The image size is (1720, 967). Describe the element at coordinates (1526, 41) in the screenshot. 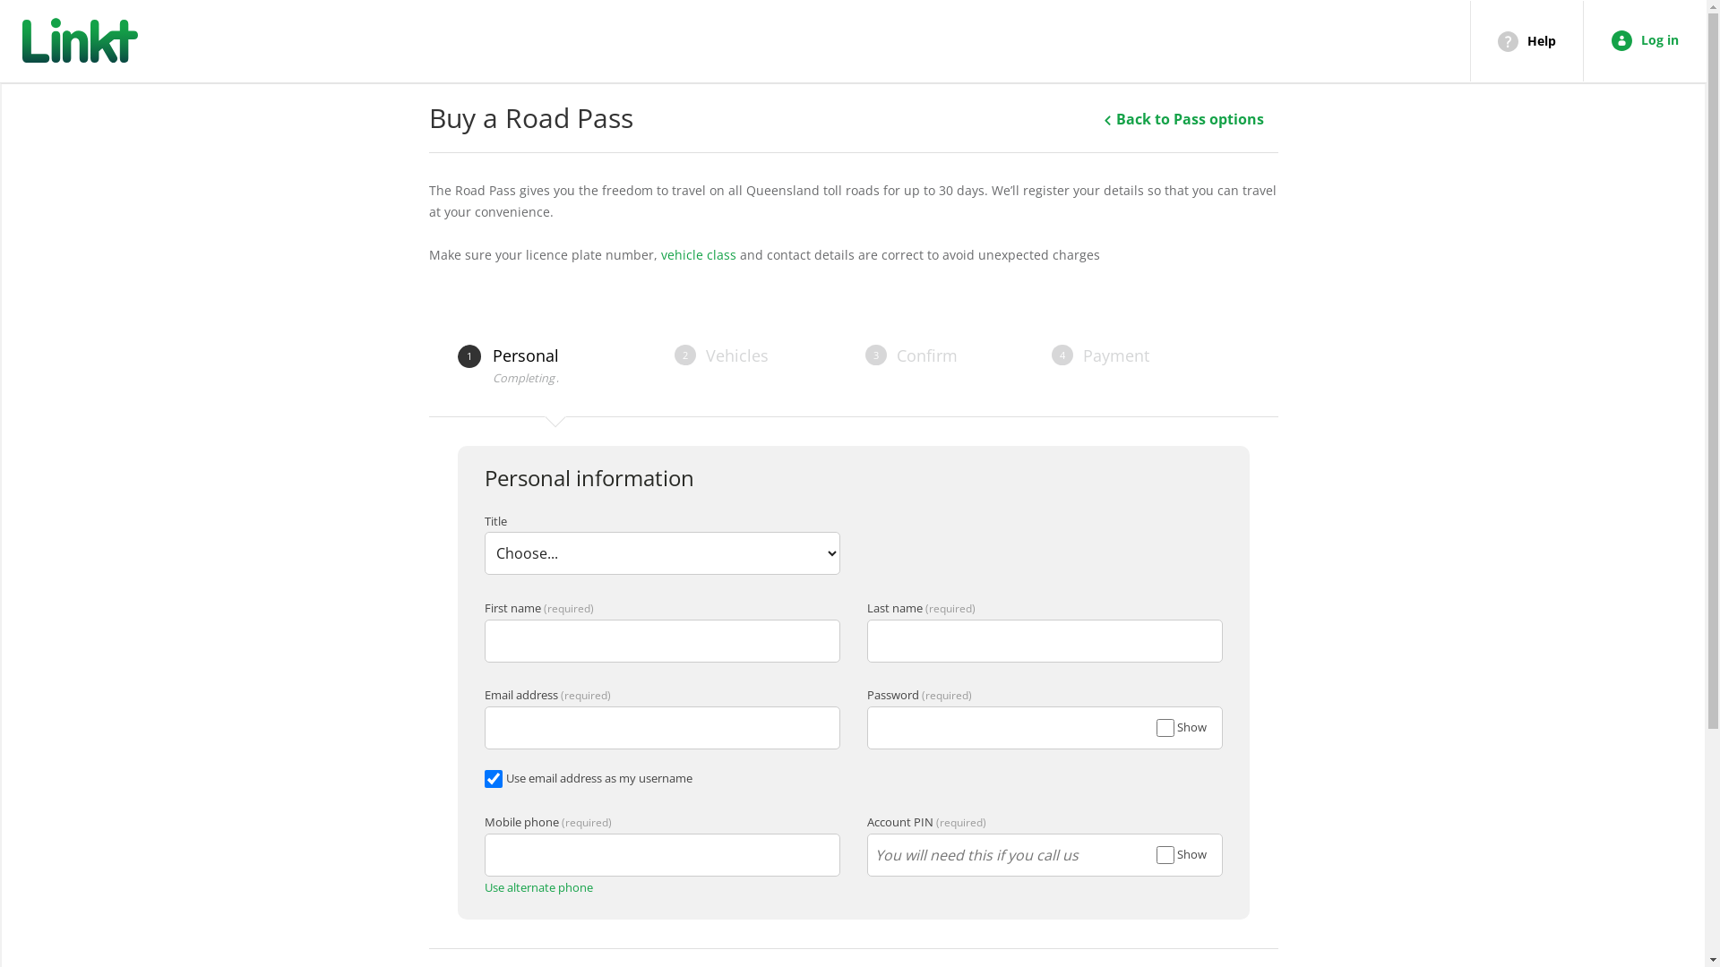

I see `Help` at that location.